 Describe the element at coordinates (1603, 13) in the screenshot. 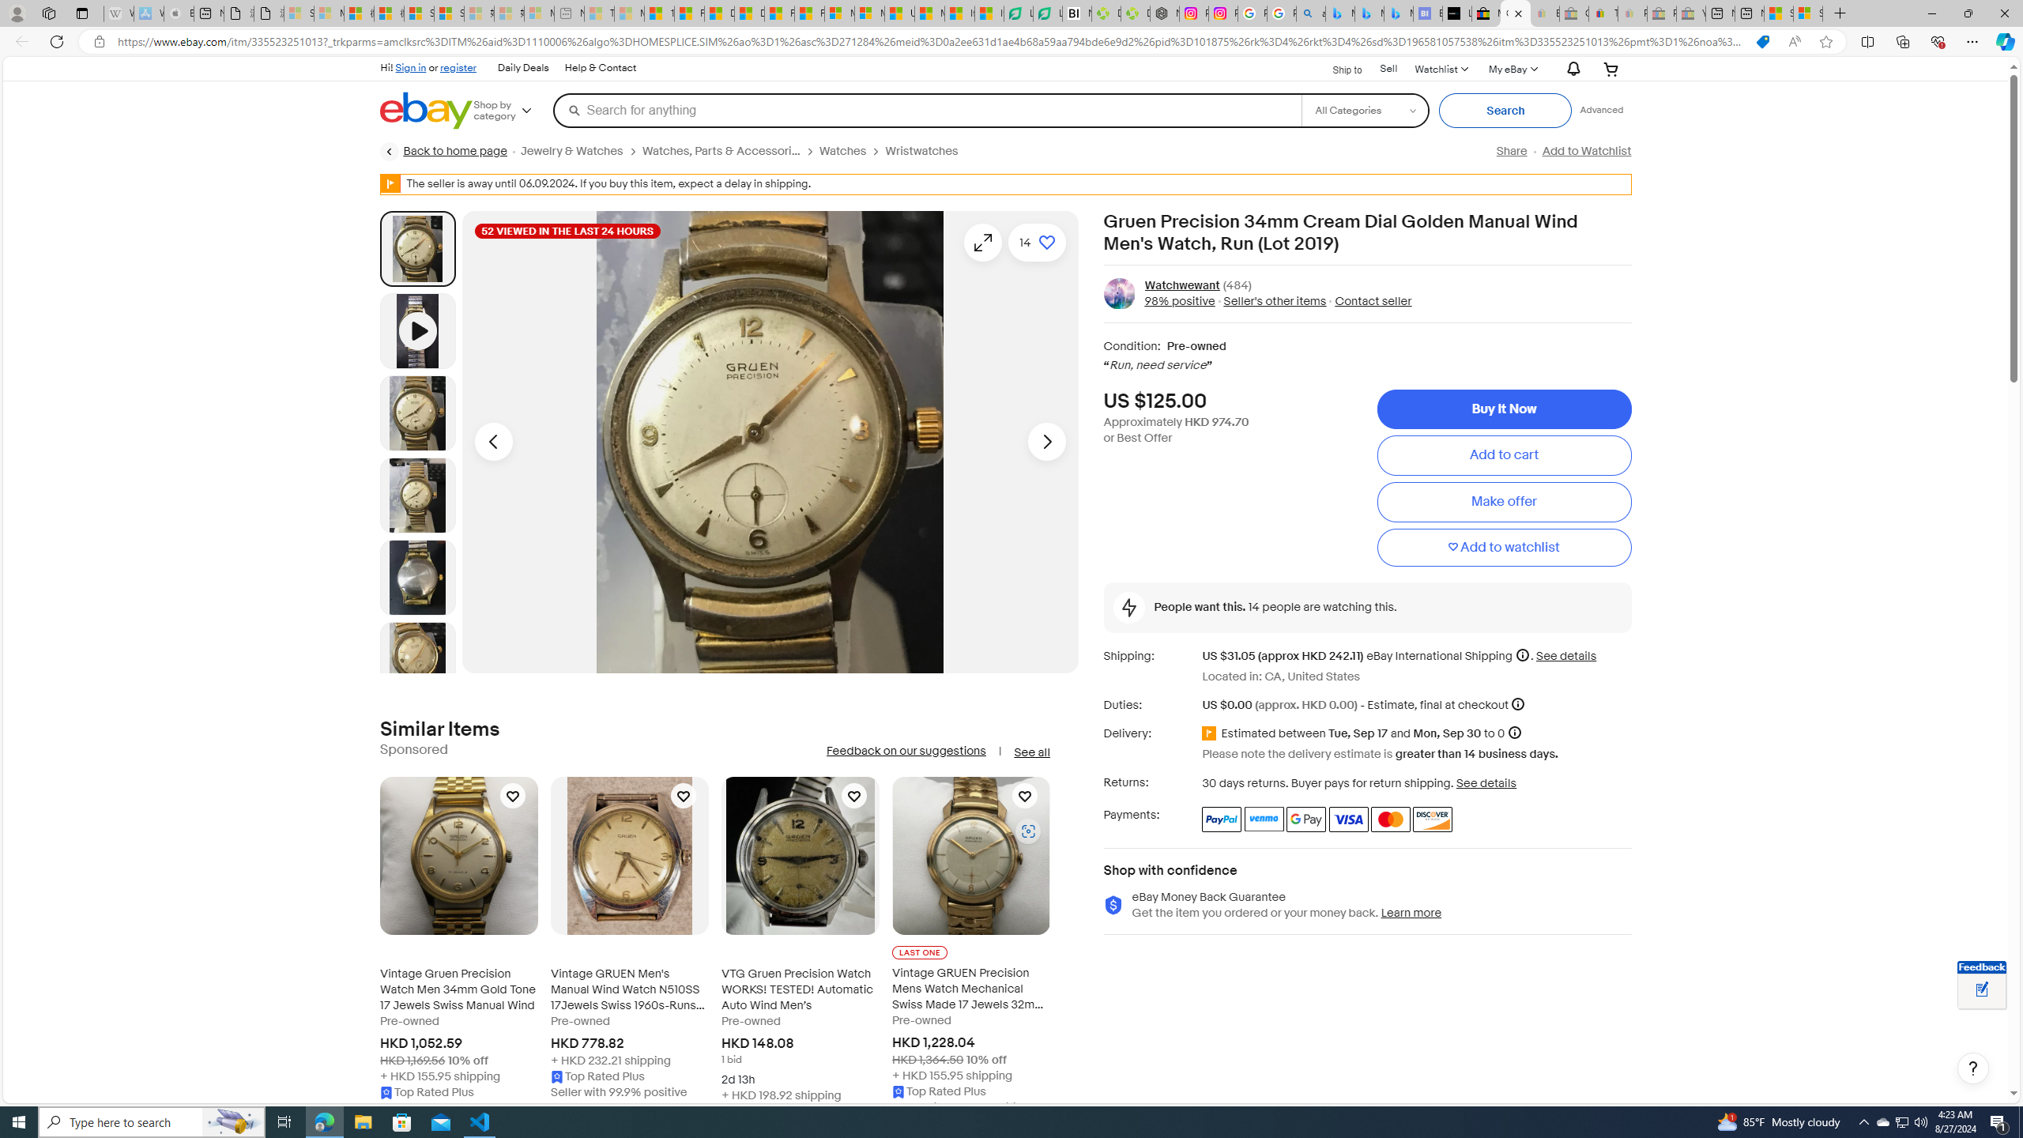

I see `Threats and offensive language policy | eBay` at that location.